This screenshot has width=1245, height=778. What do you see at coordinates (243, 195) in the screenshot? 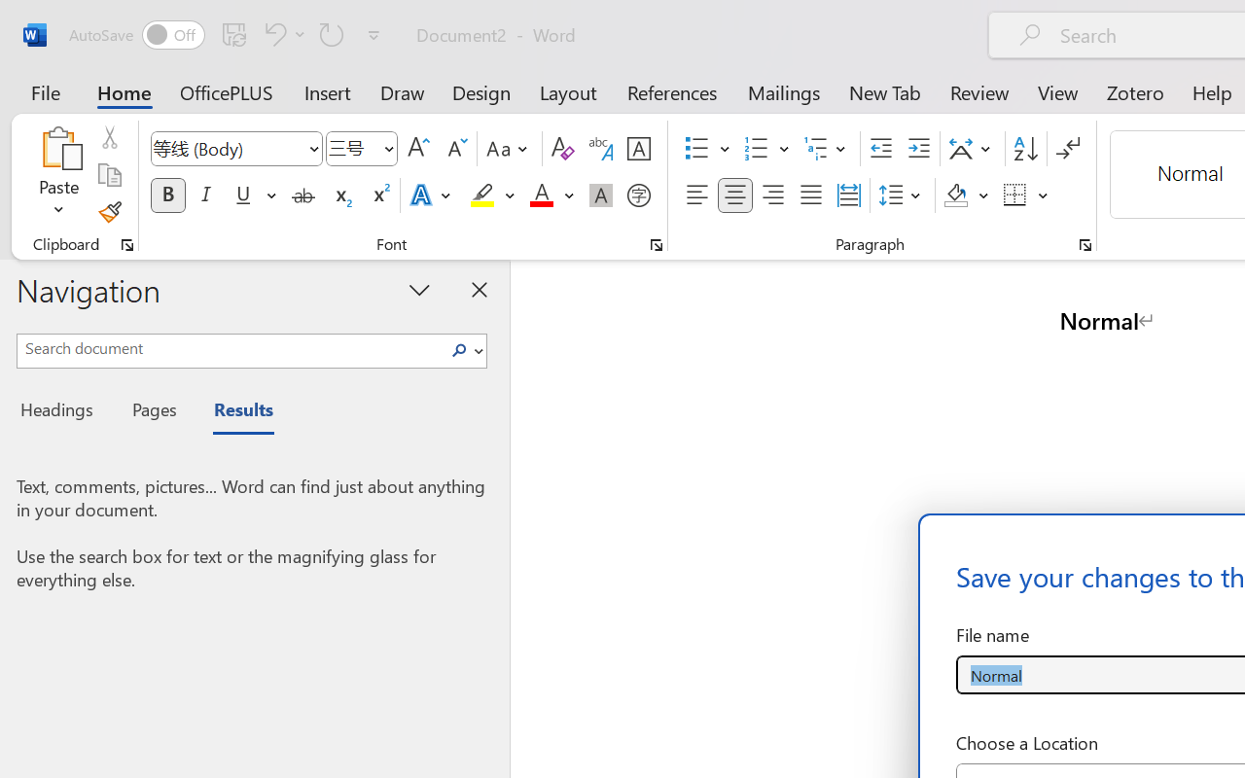
I see `Underline` at bounding box center [243, 195].